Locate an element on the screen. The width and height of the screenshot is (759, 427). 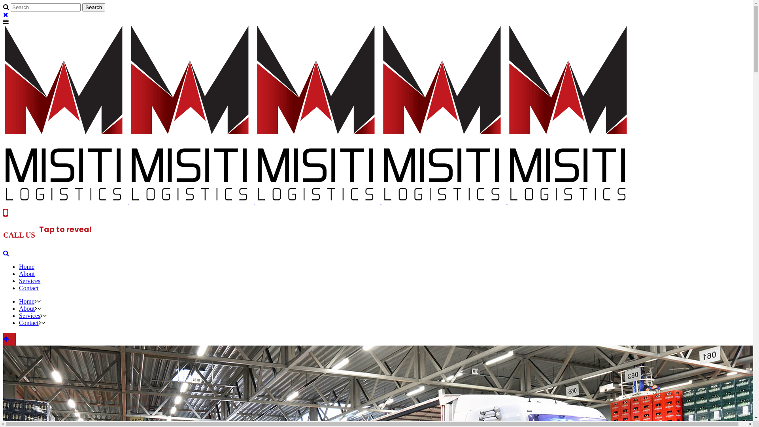
Home is located at coordinates (27, 301).